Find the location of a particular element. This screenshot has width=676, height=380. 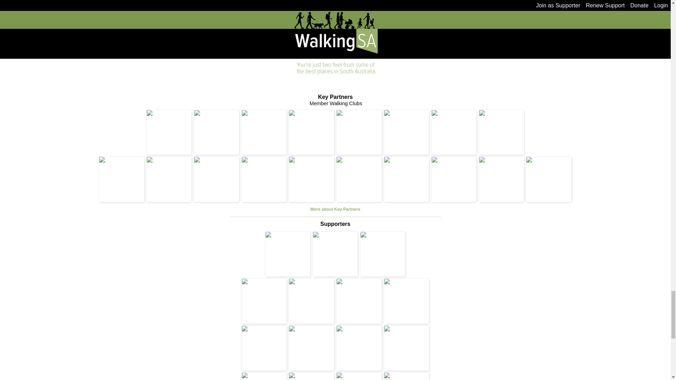

Find out more about Kangaroo Island Walking Club is located at coordinates (454, 179).